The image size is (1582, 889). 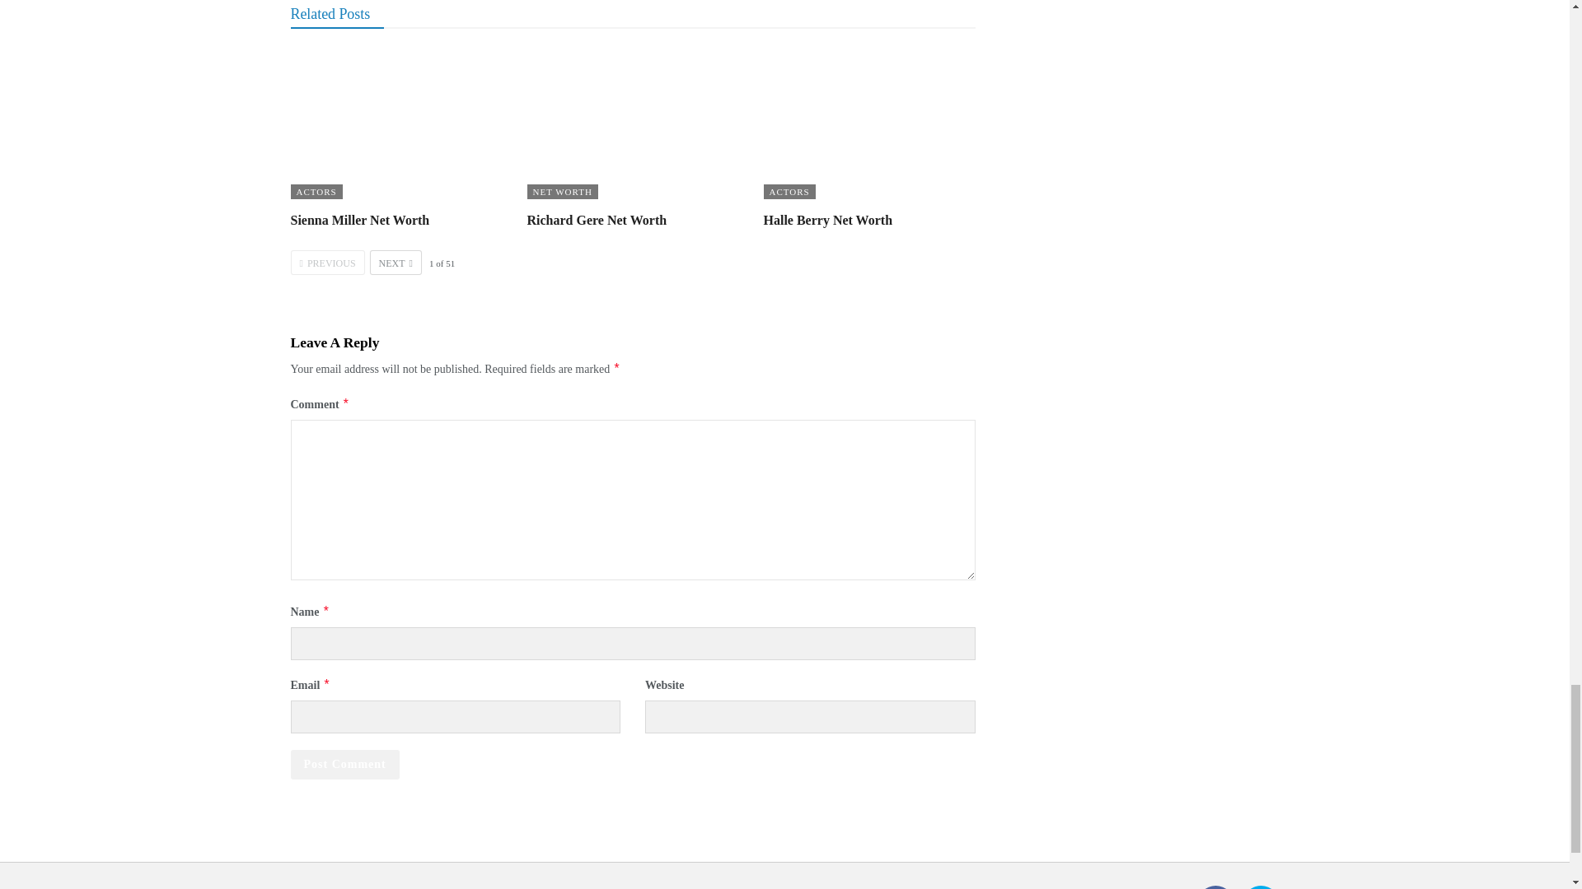 What do you see at coordinates (315, 191) in the screenshot?
I see `ACTORS` at bounding box center [315, 191].